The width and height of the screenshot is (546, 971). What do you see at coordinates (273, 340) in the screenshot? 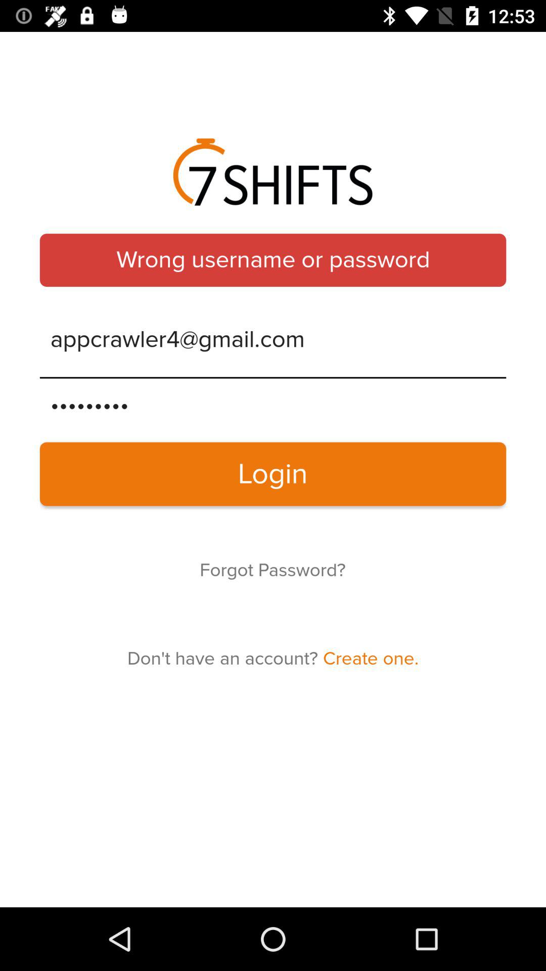
I see `turn on item below wrong username or` at bounding box center [273, 340].